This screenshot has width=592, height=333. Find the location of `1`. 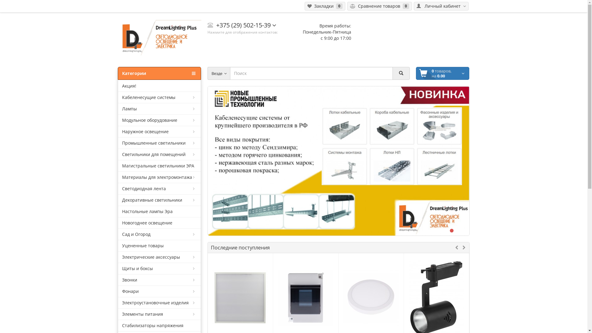

1 is located at coordinates (435, 231).